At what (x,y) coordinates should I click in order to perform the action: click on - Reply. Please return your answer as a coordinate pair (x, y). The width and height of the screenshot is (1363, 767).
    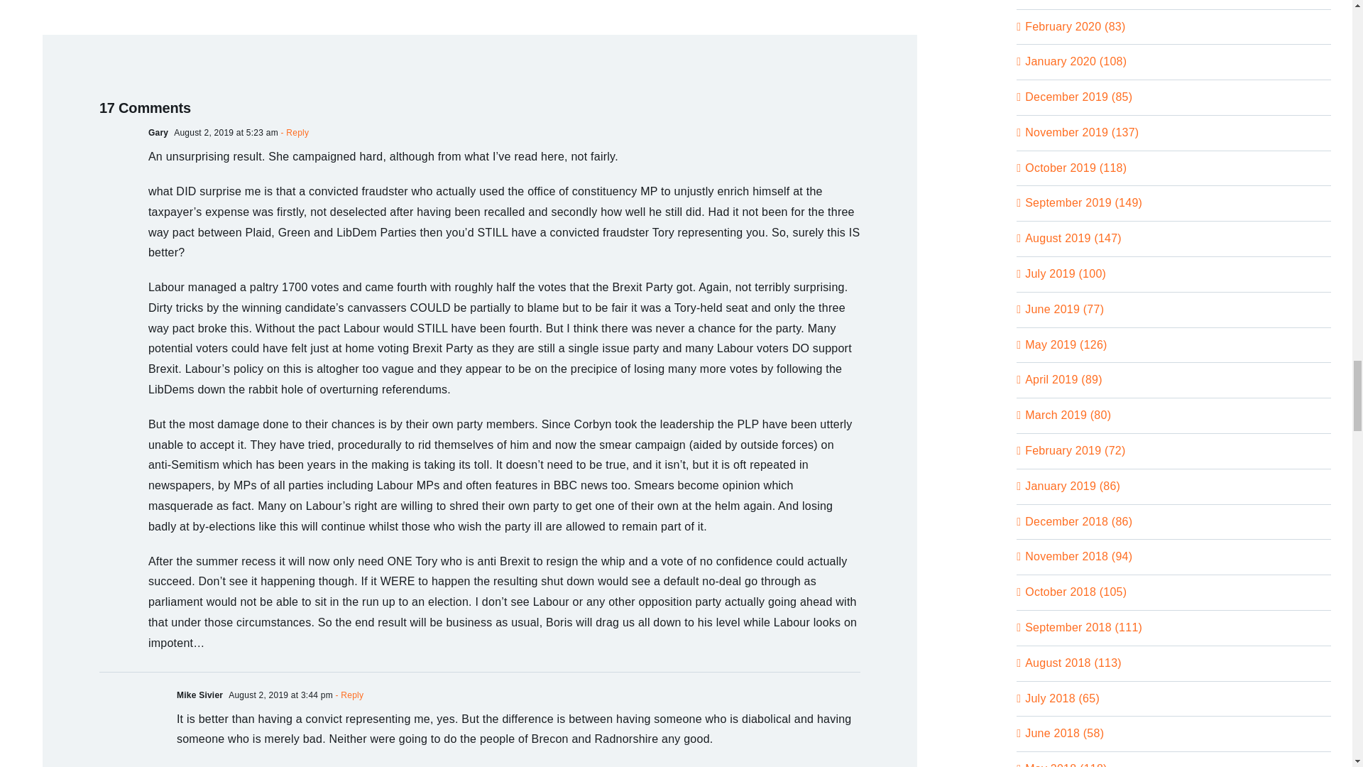
    Looking at the image, I should click on (348, 695).